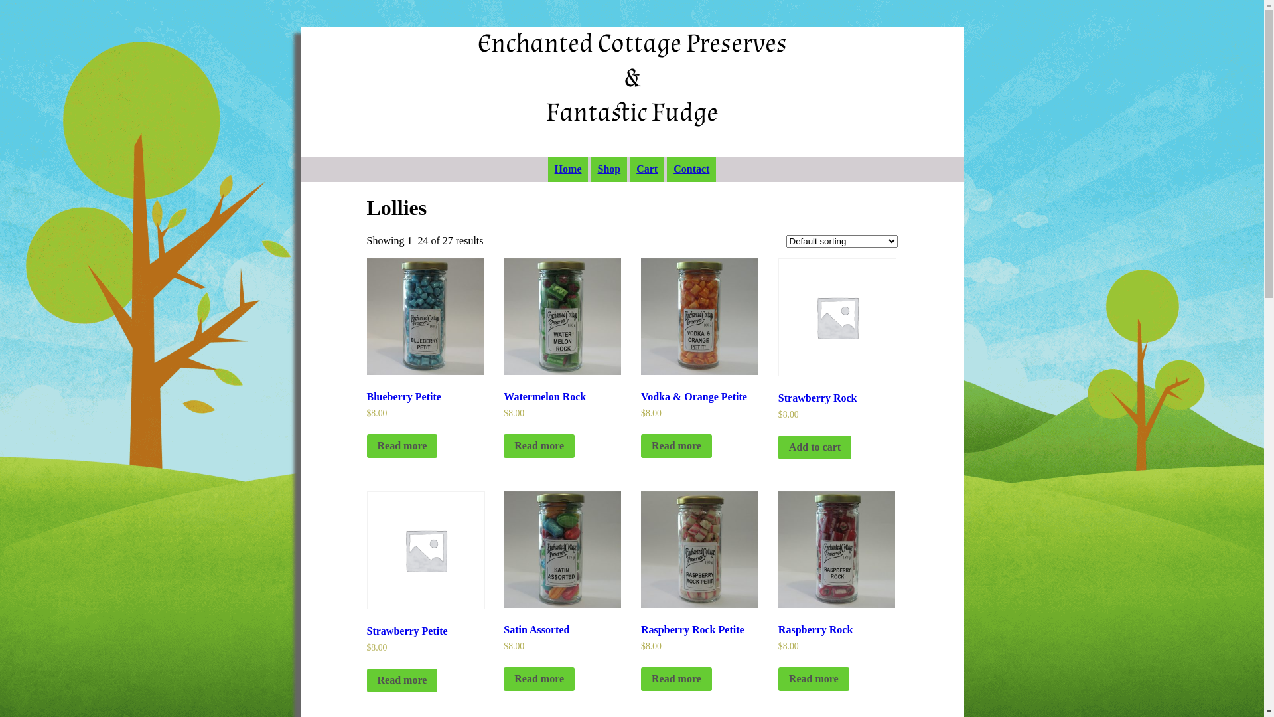 Image resolution: width=1274 pixels, height=717 pixels. I want to click on Read more, so click(677, 679).